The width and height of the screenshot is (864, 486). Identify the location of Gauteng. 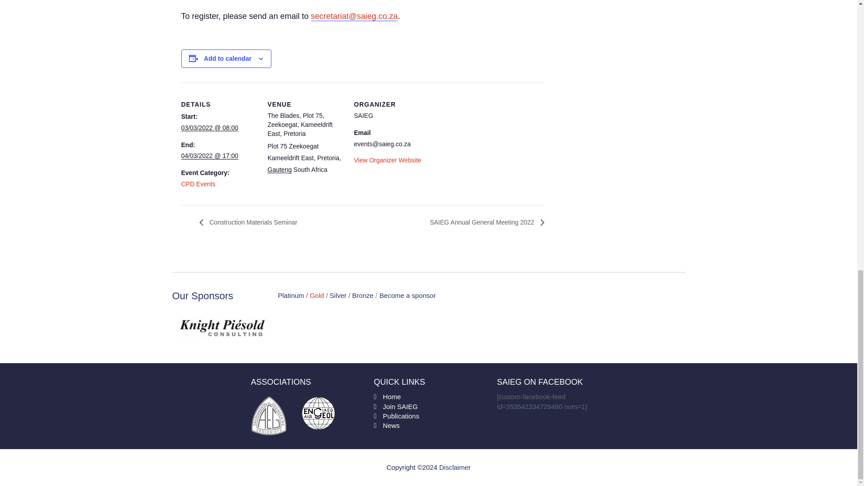
(279, 170).